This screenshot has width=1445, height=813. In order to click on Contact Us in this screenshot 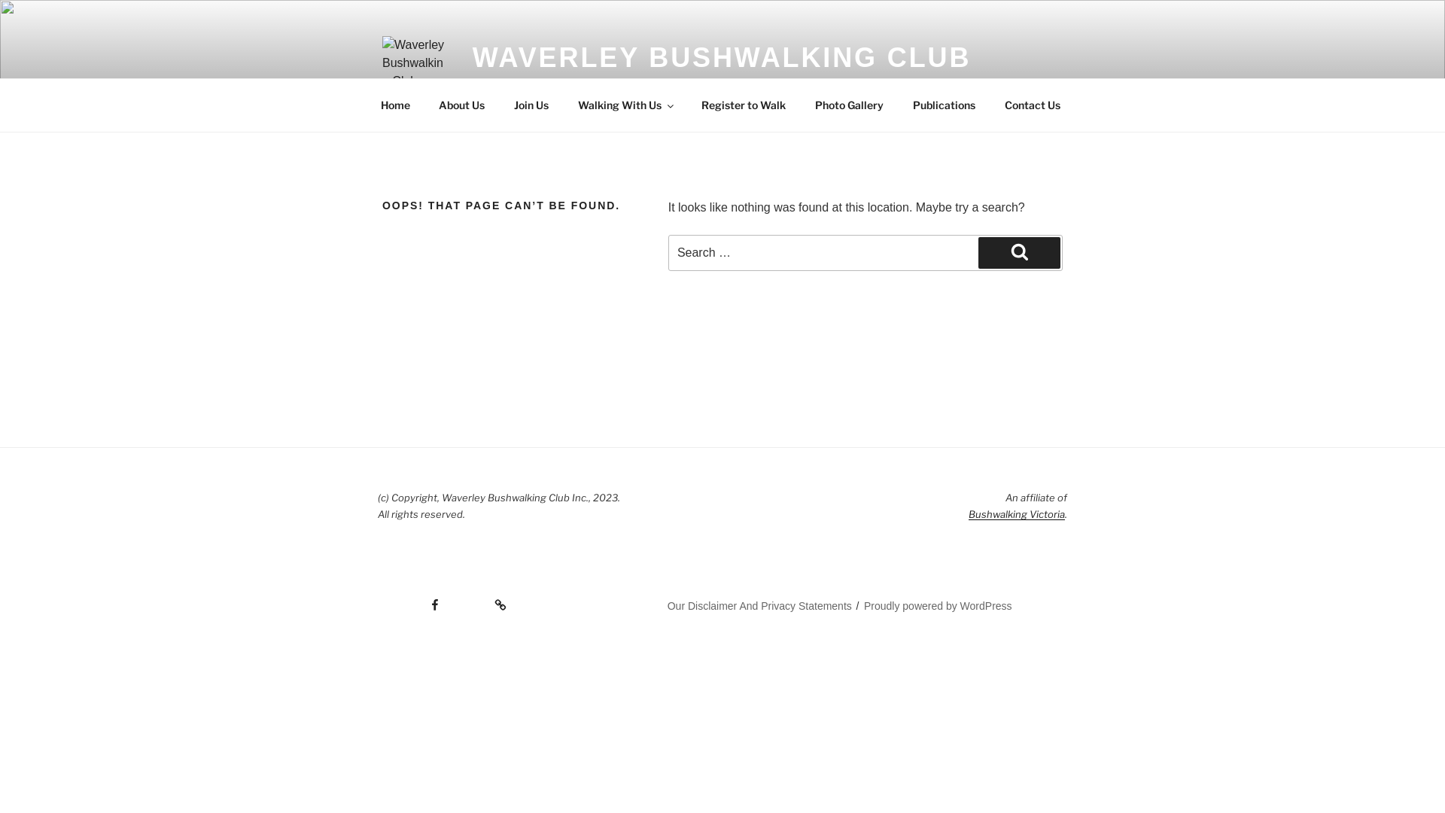, I will do `click(1033, 105)`.